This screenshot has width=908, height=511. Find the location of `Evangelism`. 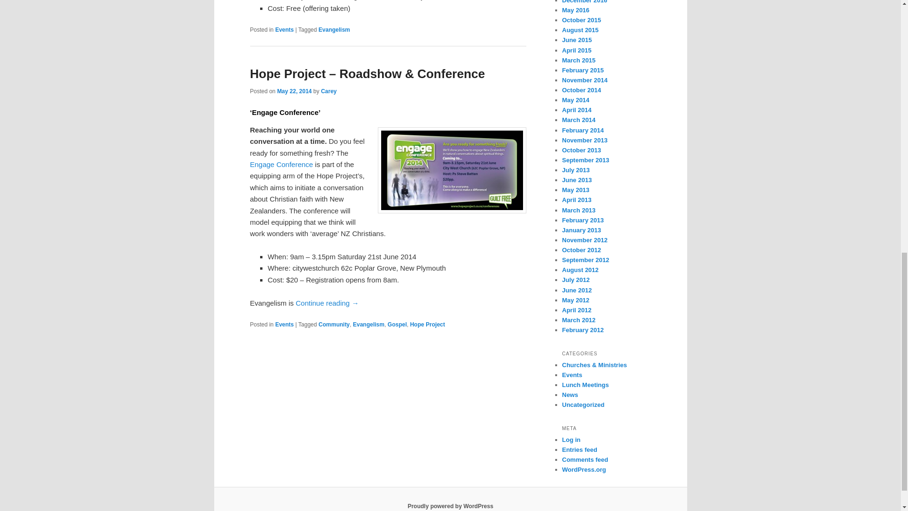

Evangelism is located at coordinates (334, 30).